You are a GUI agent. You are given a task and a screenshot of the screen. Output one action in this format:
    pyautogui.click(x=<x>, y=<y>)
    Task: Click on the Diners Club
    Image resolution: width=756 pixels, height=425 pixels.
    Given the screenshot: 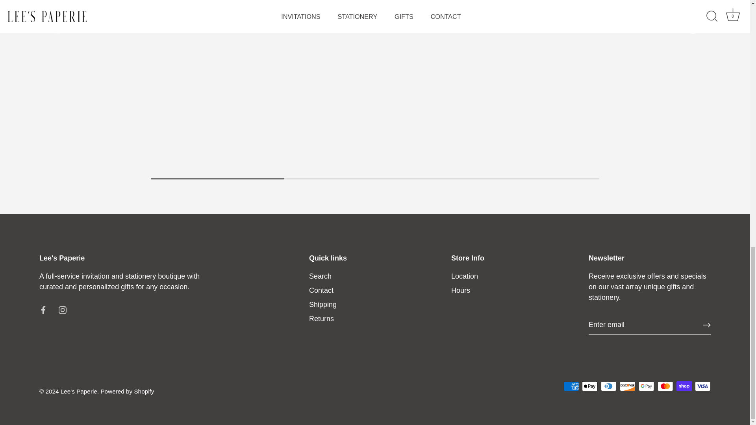 What is the action you would take?
    pyautogui.click(x=608, y=386)
    